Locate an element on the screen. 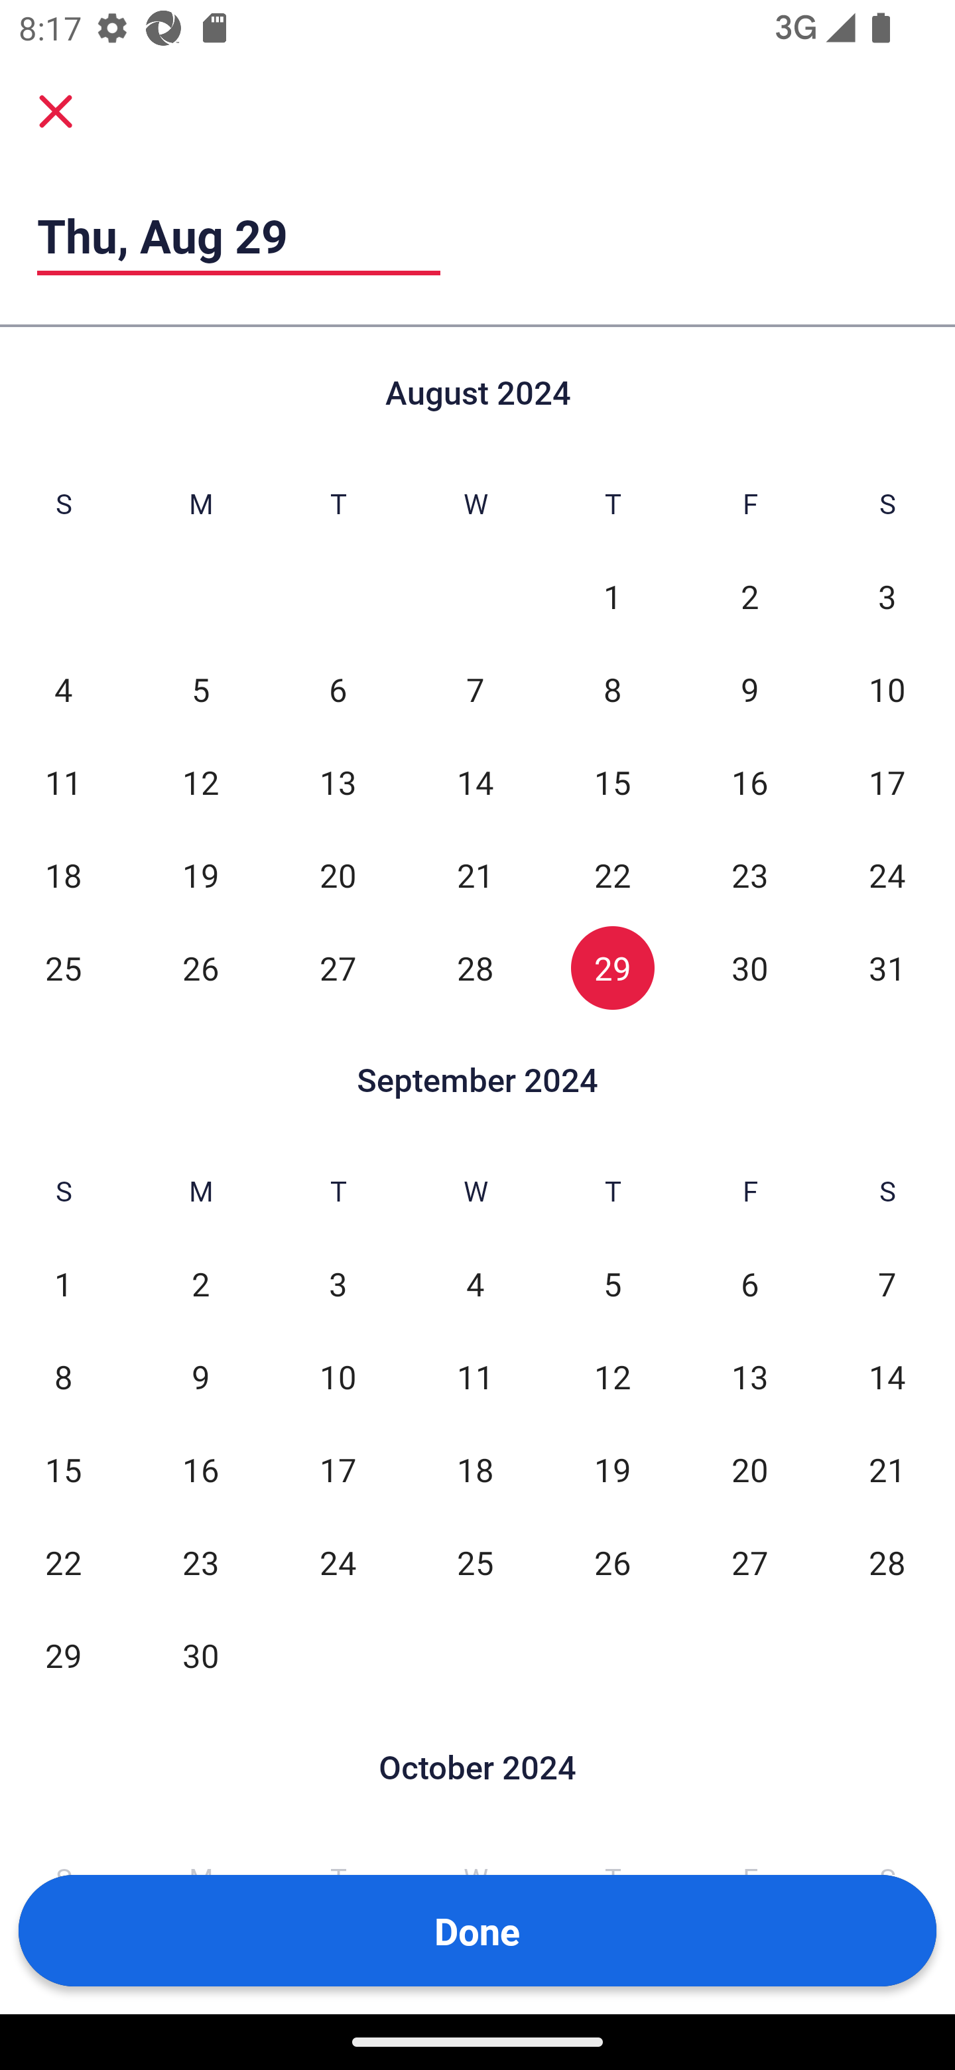 The width and height of the screenshot is (955, 2070). 24 Tue, Sep 24, Not Selected is located at coordinates (338, 1562).